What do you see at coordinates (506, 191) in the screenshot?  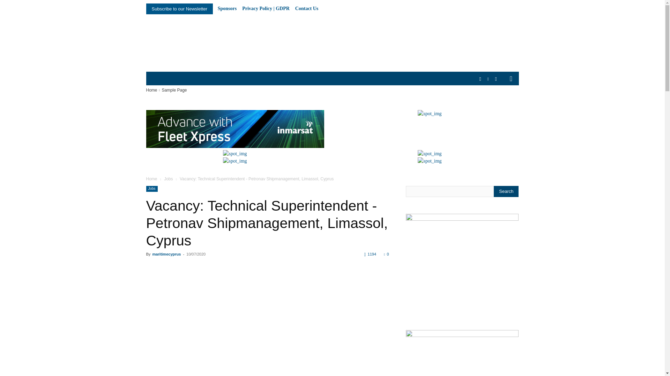 I see `Search` at bounding box center [506, 191].